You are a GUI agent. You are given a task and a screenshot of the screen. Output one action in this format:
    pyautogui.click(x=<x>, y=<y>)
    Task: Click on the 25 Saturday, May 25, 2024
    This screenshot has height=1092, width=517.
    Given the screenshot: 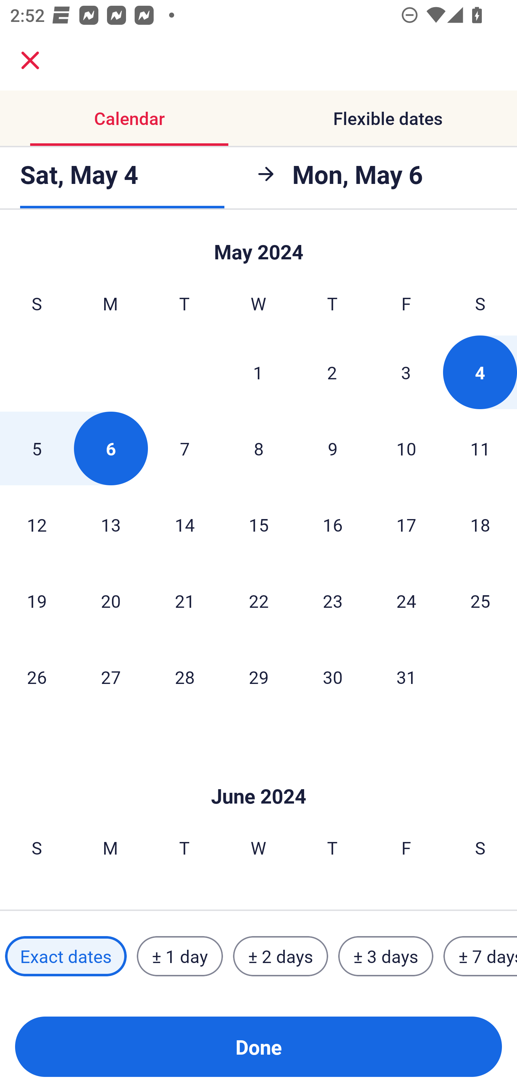 What is the action you would take?
    pyautogui.click(x=480, y=601)
    